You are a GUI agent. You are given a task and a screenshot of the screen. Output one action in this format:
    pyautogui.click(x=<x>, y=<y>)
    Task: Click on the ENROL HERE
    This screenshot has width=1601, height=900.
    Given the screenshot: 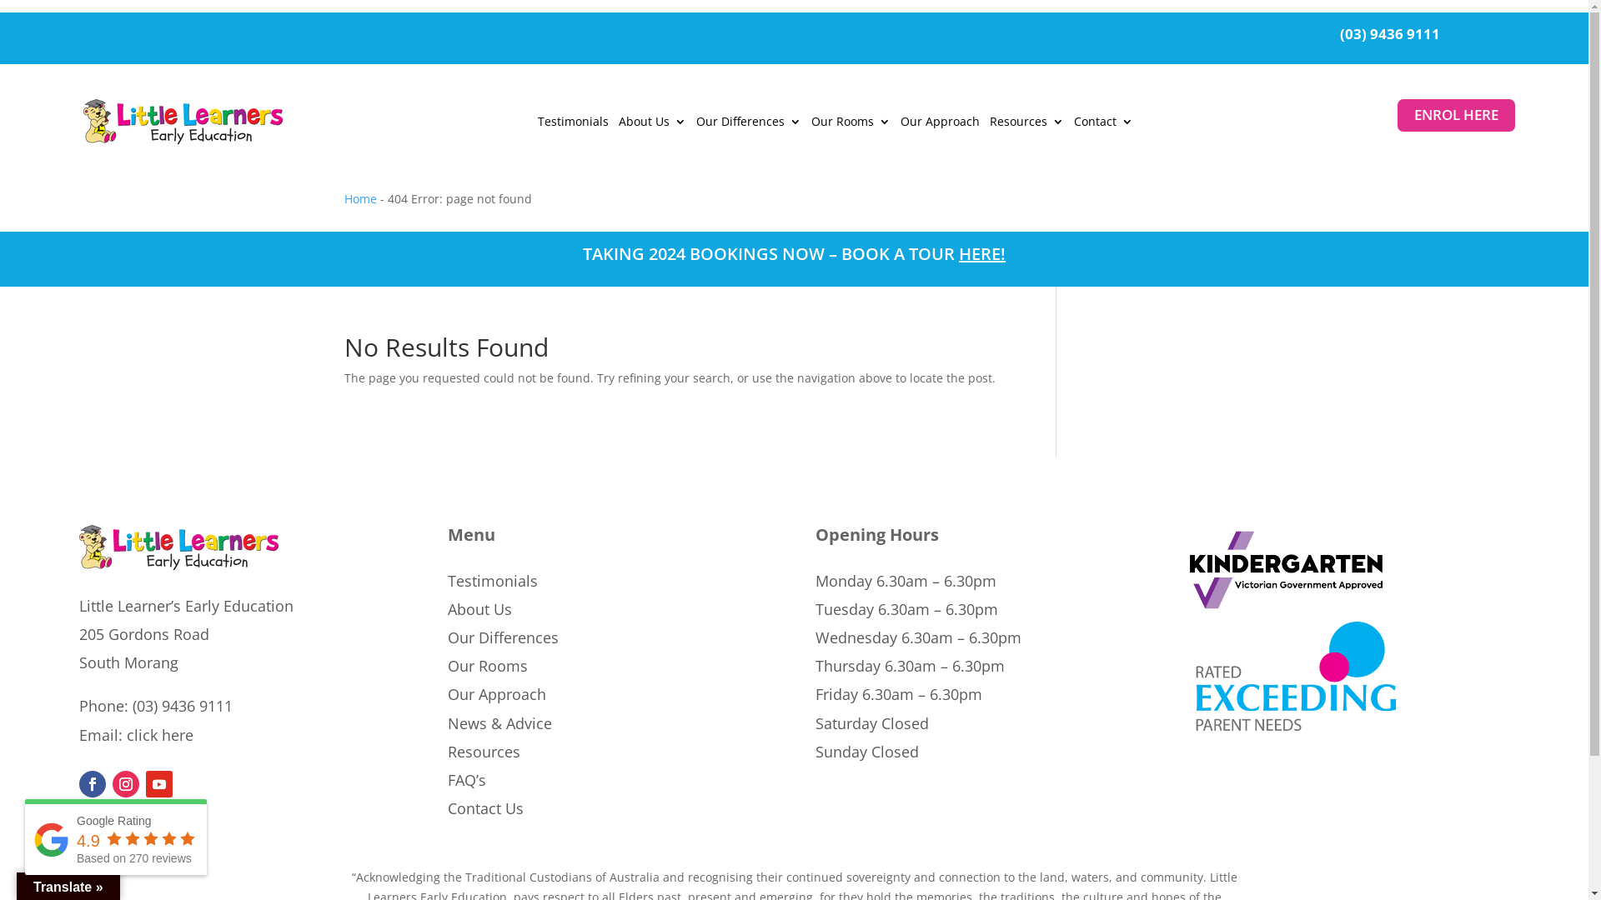 What is the action you would take?
    pyautogui.click(x=1456, y=115)
    